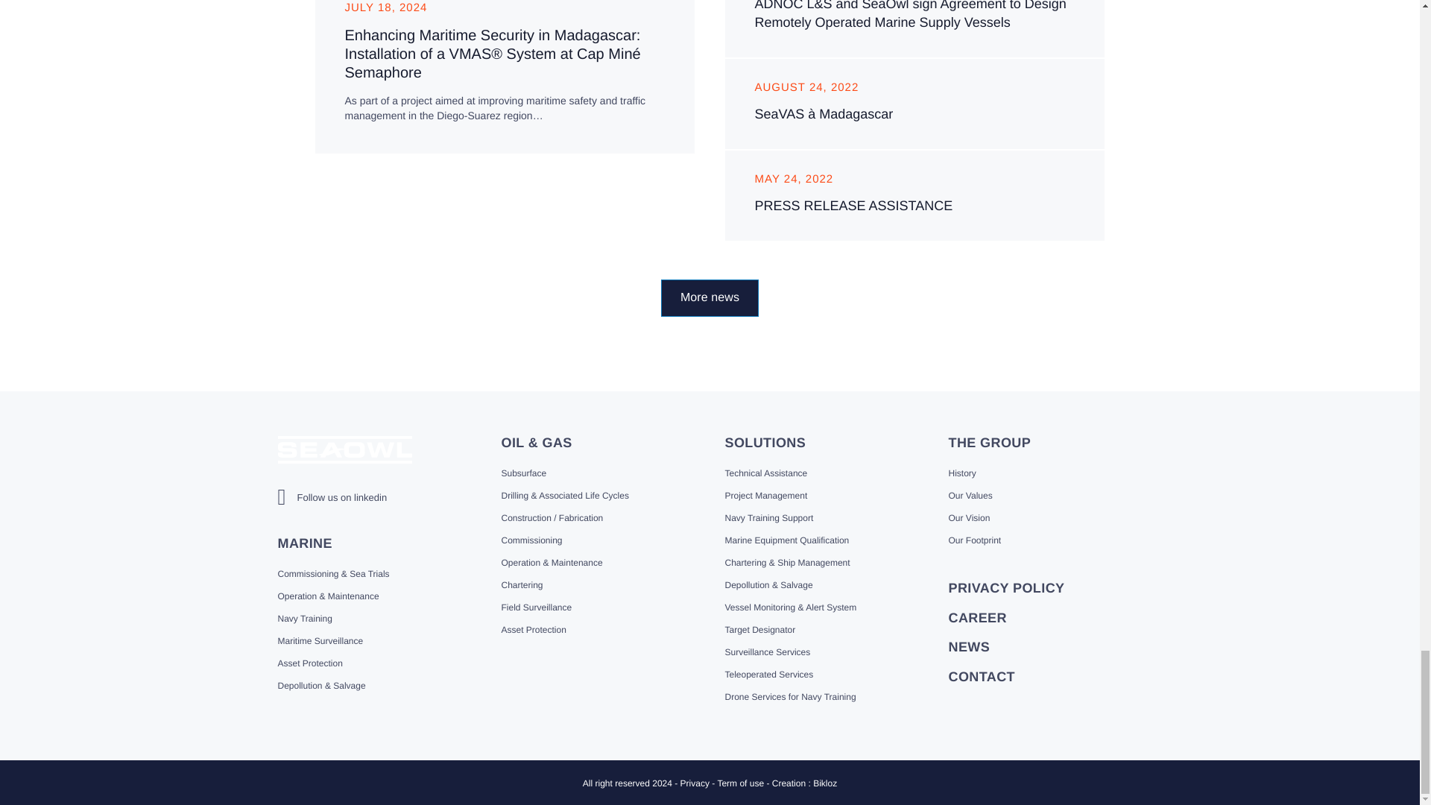 This screenshot has height=805, width=1431. I want to click on Career, so click(976, 617).